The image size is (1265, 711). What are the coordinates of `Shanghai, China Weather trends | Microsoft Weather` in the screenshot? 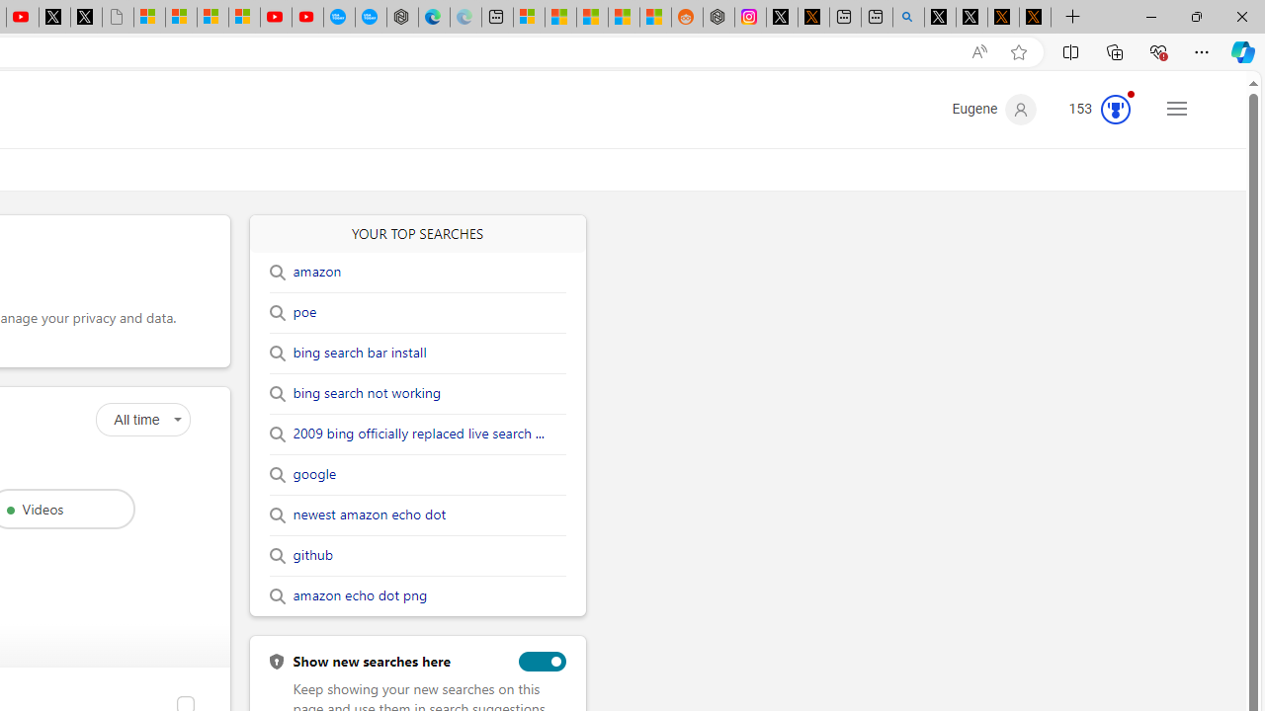 It's located at (655, 18).